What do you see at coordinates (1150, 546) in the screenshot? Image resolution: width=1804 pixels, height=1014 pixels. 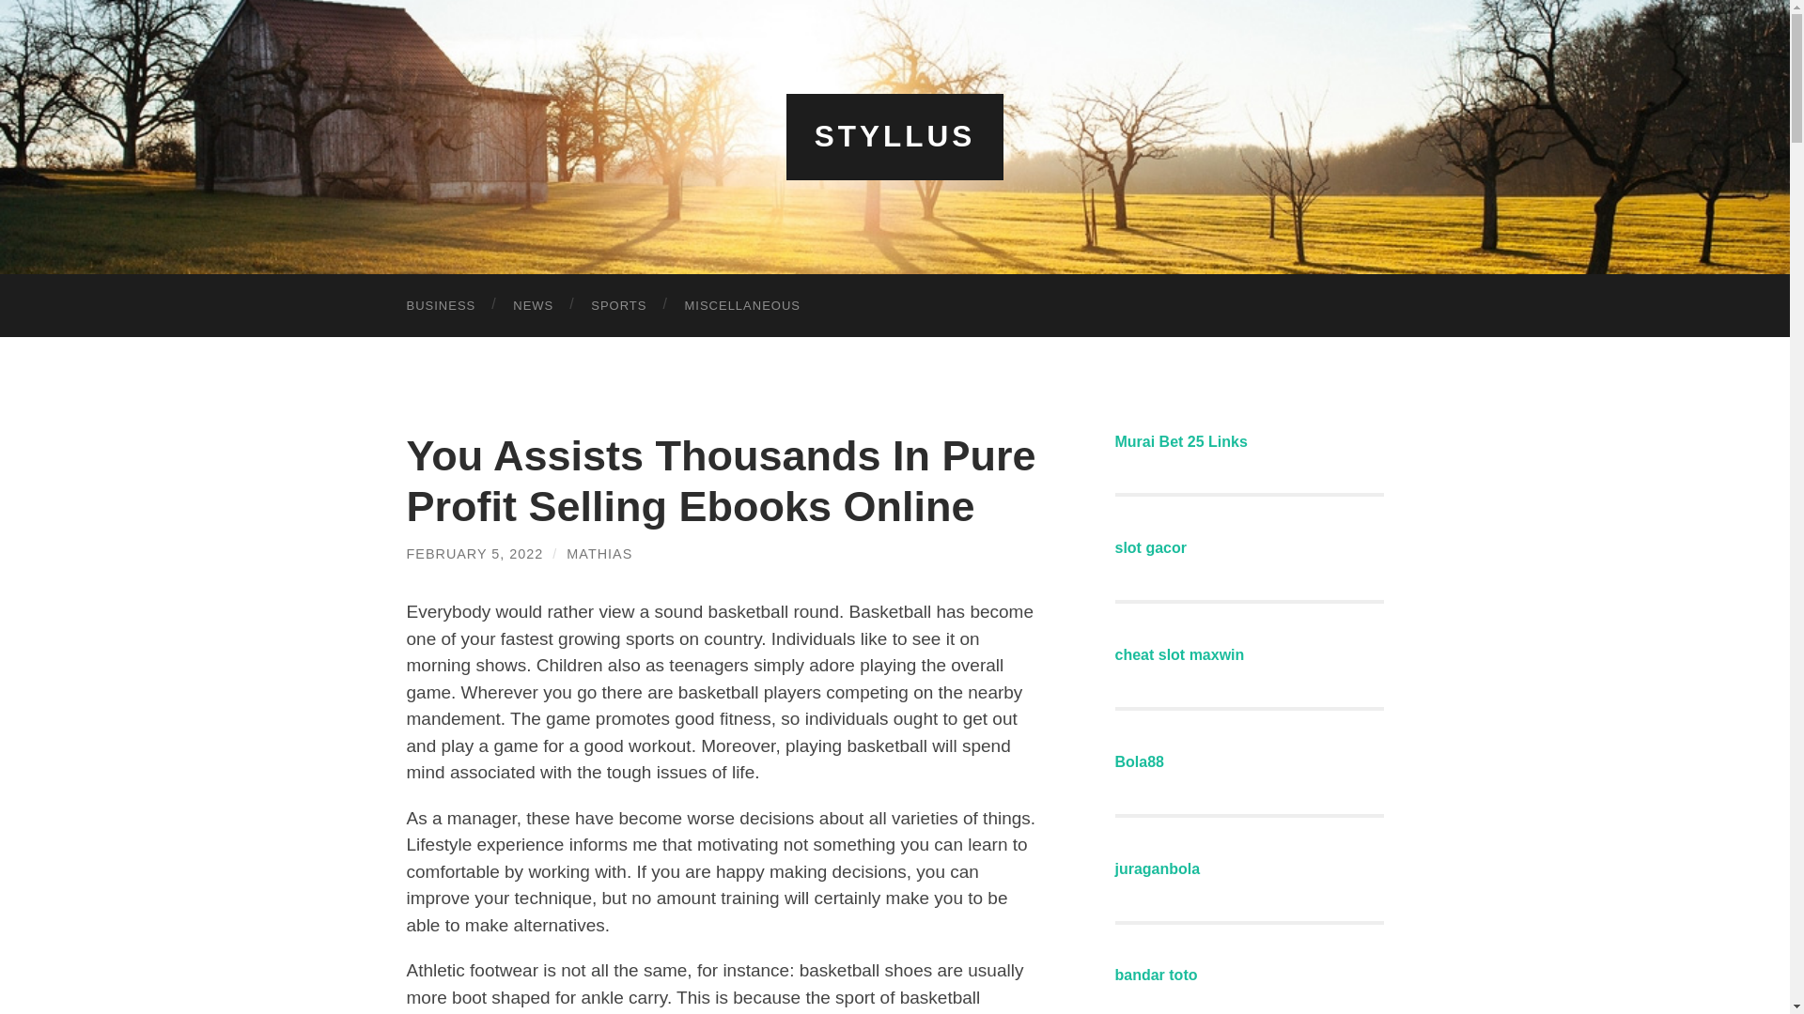 I see `slot gacor` at bounding box center [1150, 546].